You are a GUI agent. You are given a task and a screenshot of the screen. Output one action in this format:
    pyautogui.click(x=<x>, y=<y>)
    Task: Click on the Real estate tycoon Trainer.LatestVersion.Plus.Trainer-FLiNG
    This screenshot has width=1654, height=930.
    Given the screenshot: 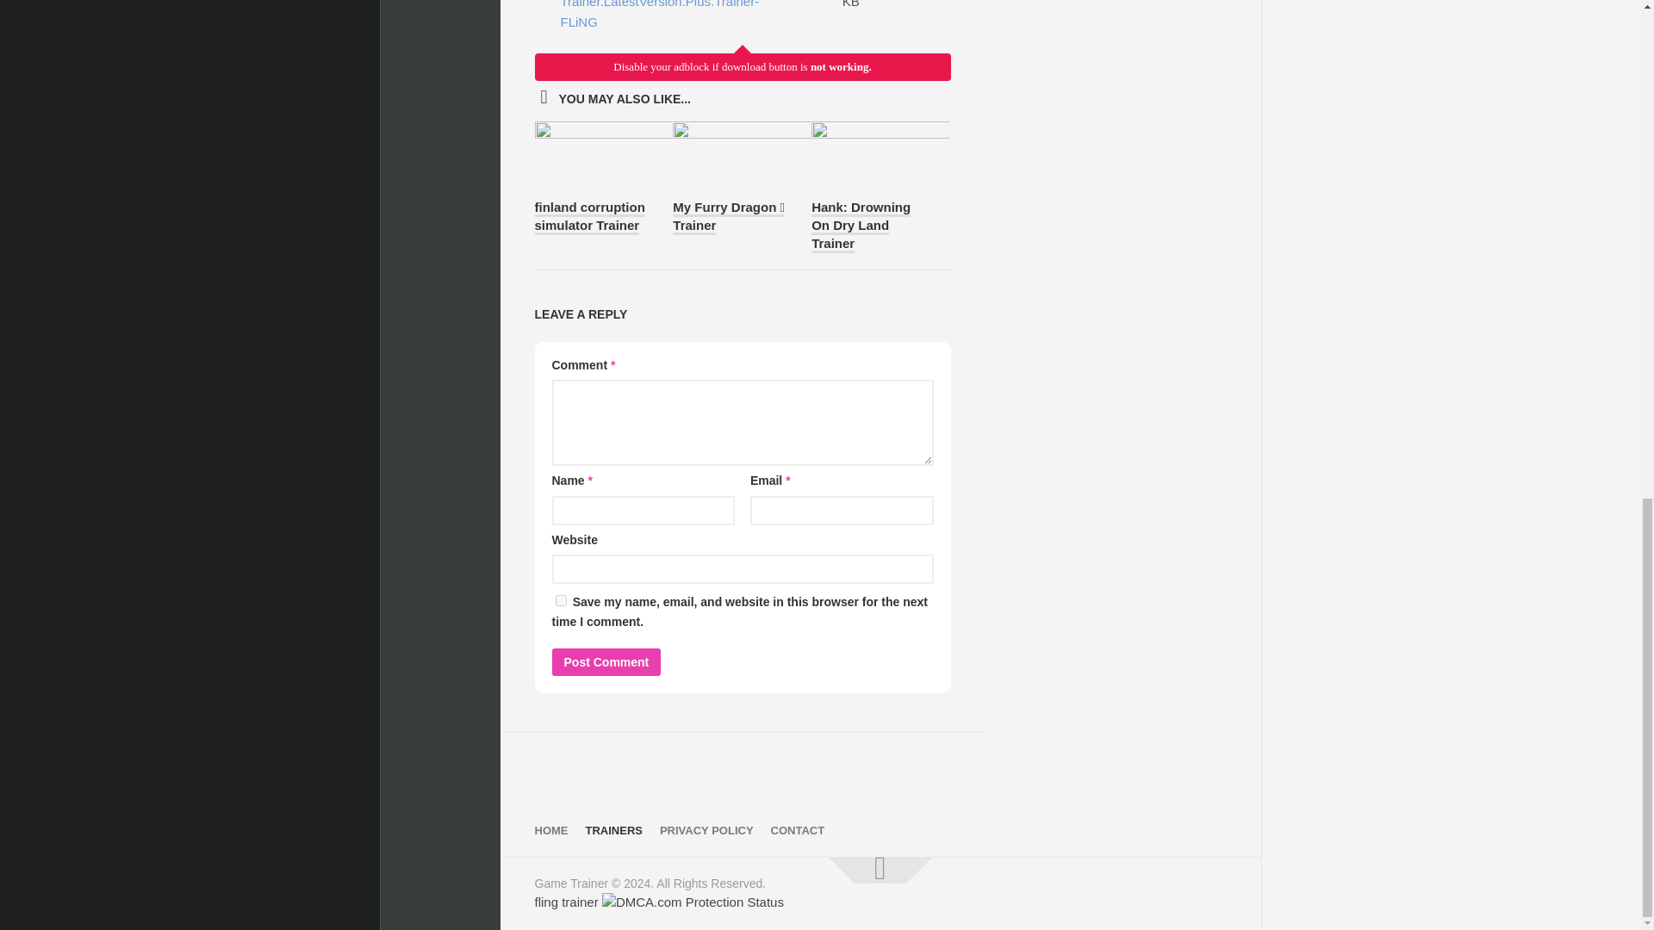 What is the action you would take?
    pyautogui.click(x=653, y=15)
    